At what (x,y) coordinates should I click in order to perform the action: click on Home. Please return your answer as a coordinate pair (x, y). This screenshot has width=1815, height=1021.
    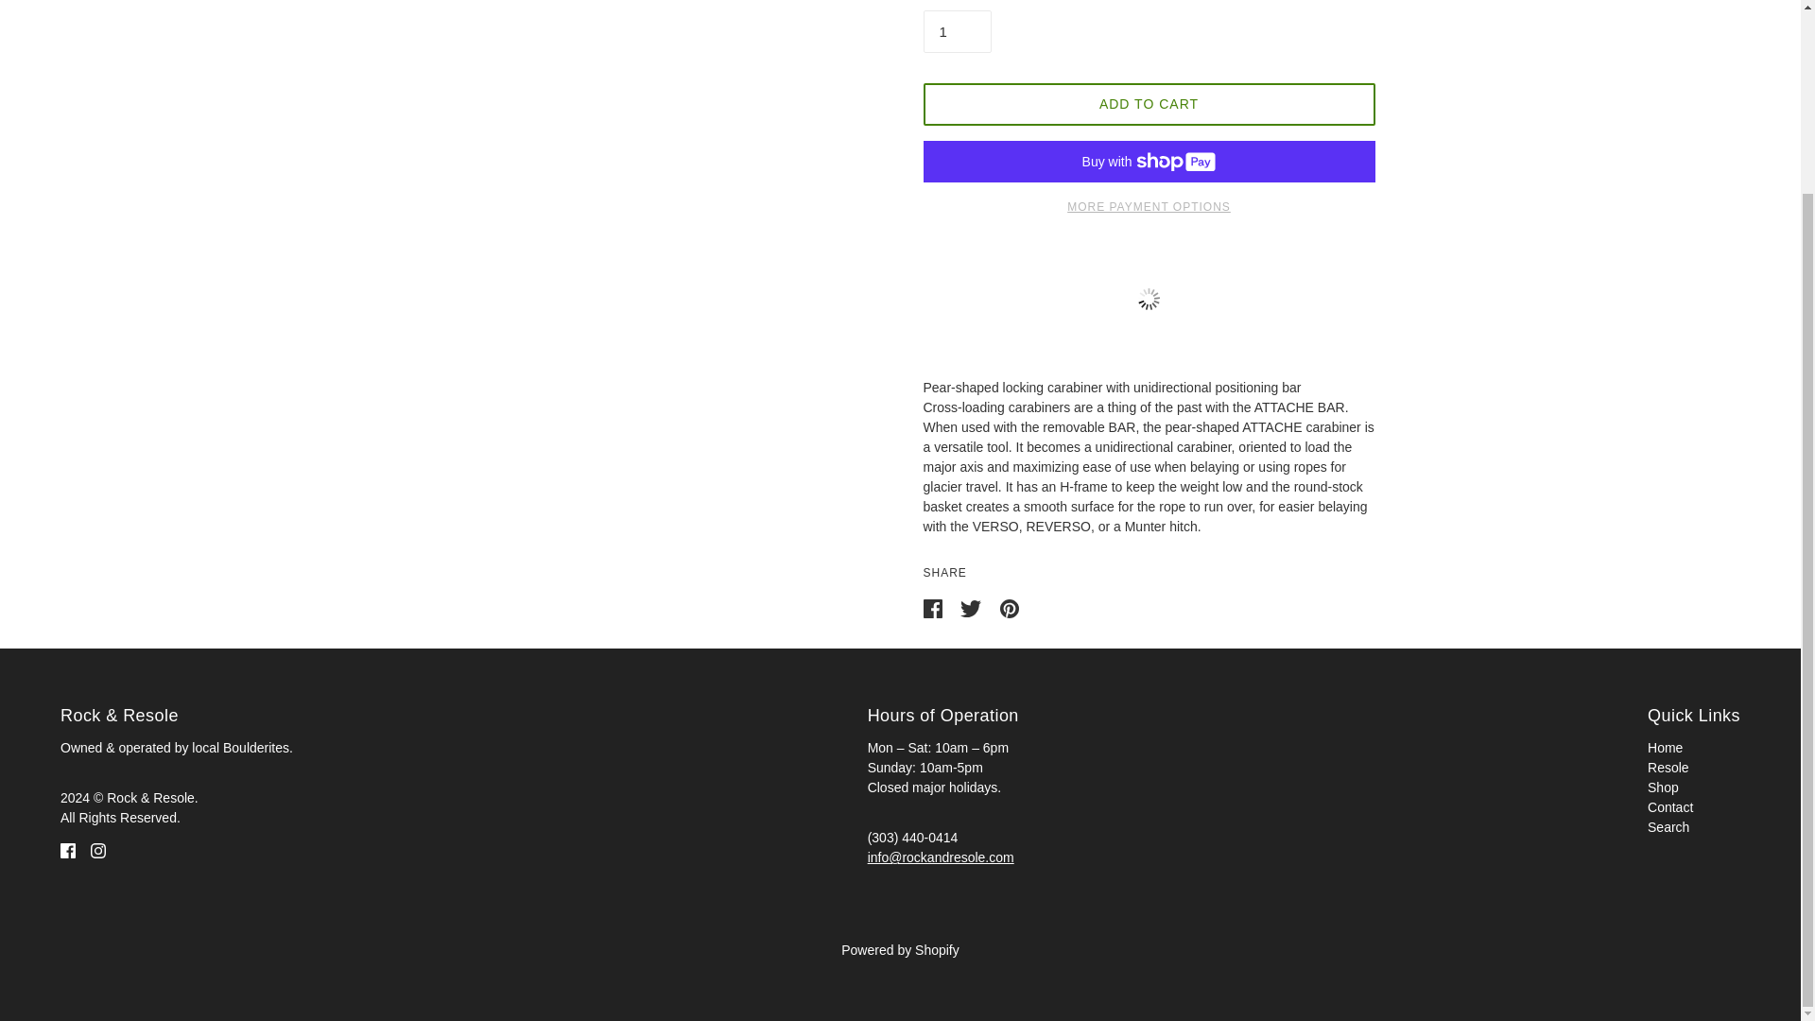
    Looking at the image, I should click on (1665, 748).